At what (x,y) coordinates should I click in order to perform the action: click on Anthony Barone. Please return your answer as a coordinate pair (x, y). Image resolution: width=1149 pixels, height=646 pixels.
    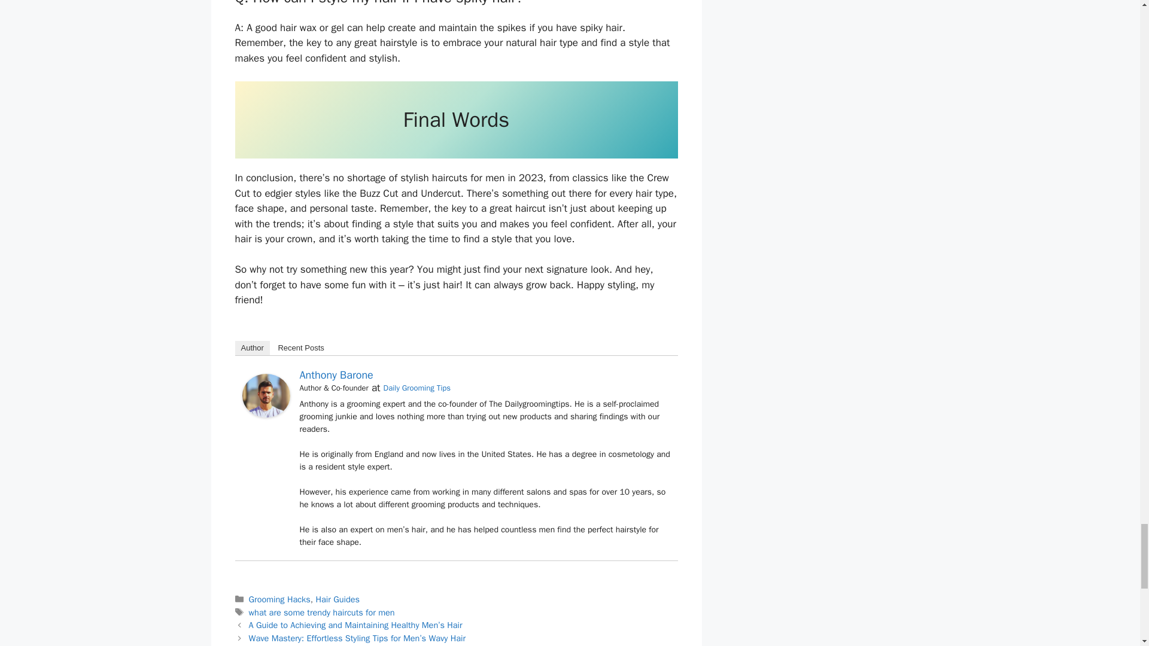
    Looking at the image, I should click on (265, 414).